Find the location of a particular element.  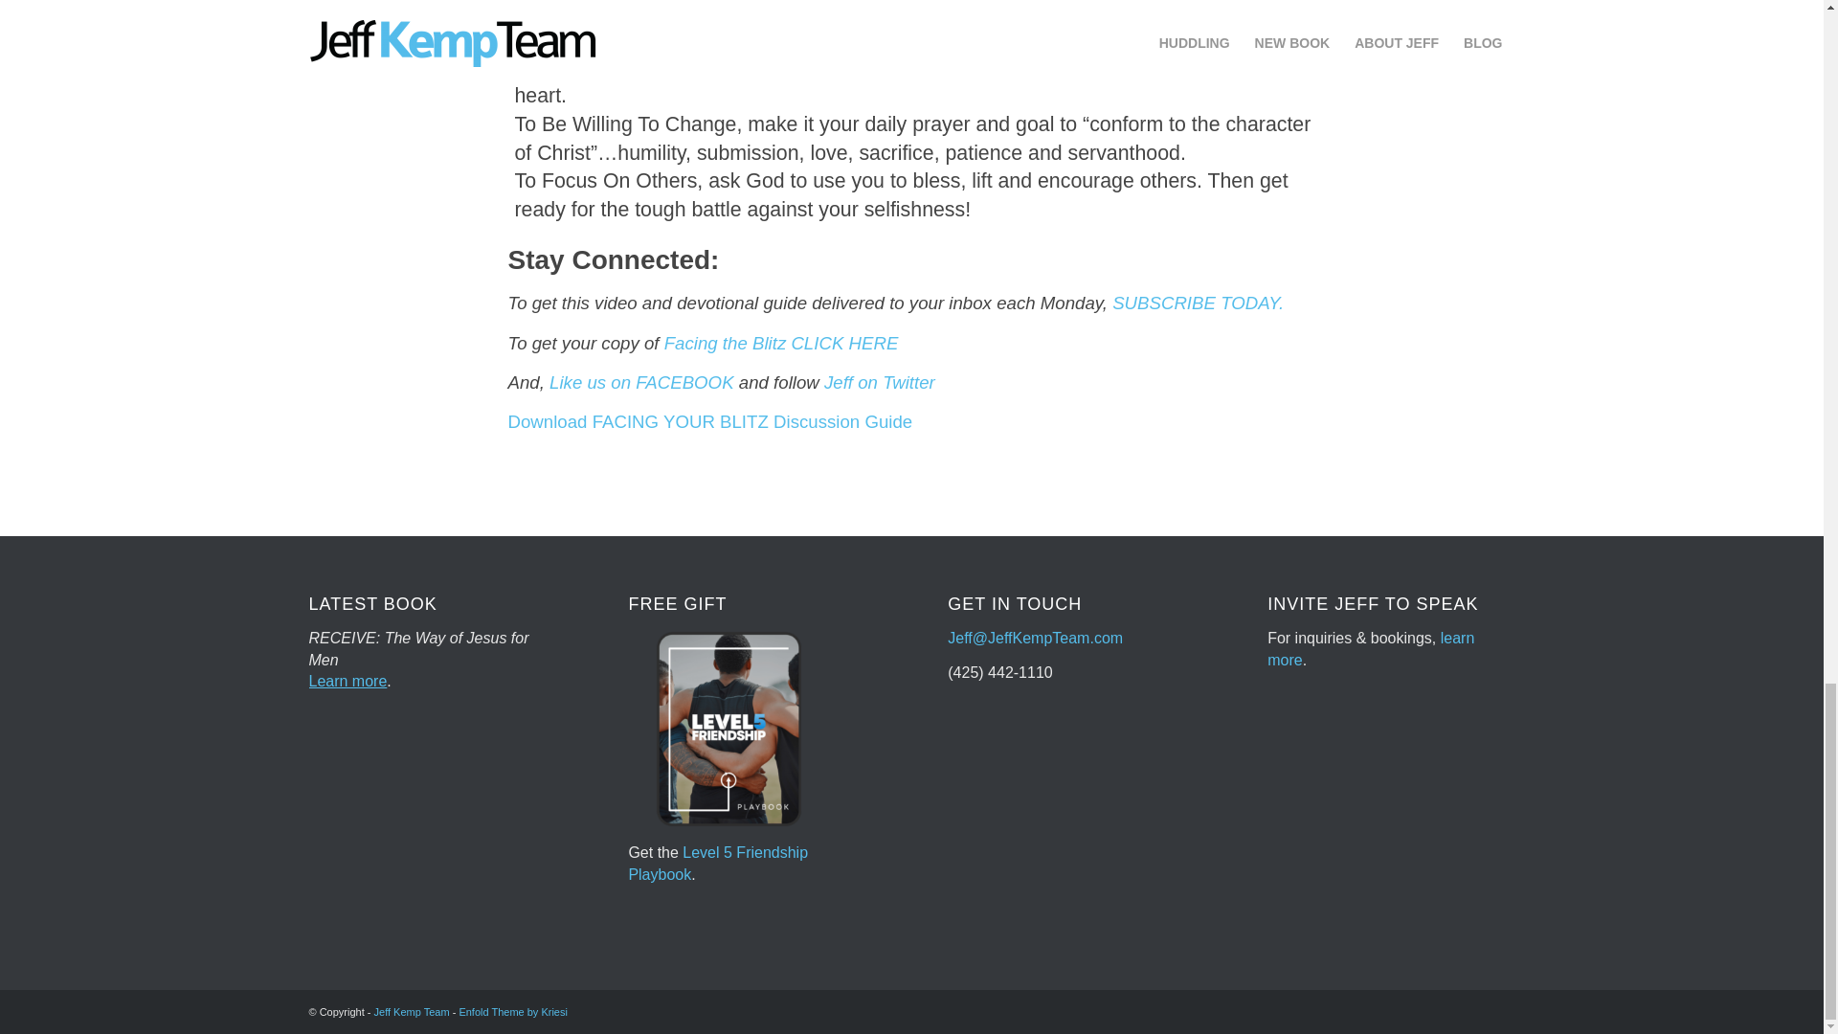

Facing the Blitz CLICK HERE is located at coordinates (781, 342).